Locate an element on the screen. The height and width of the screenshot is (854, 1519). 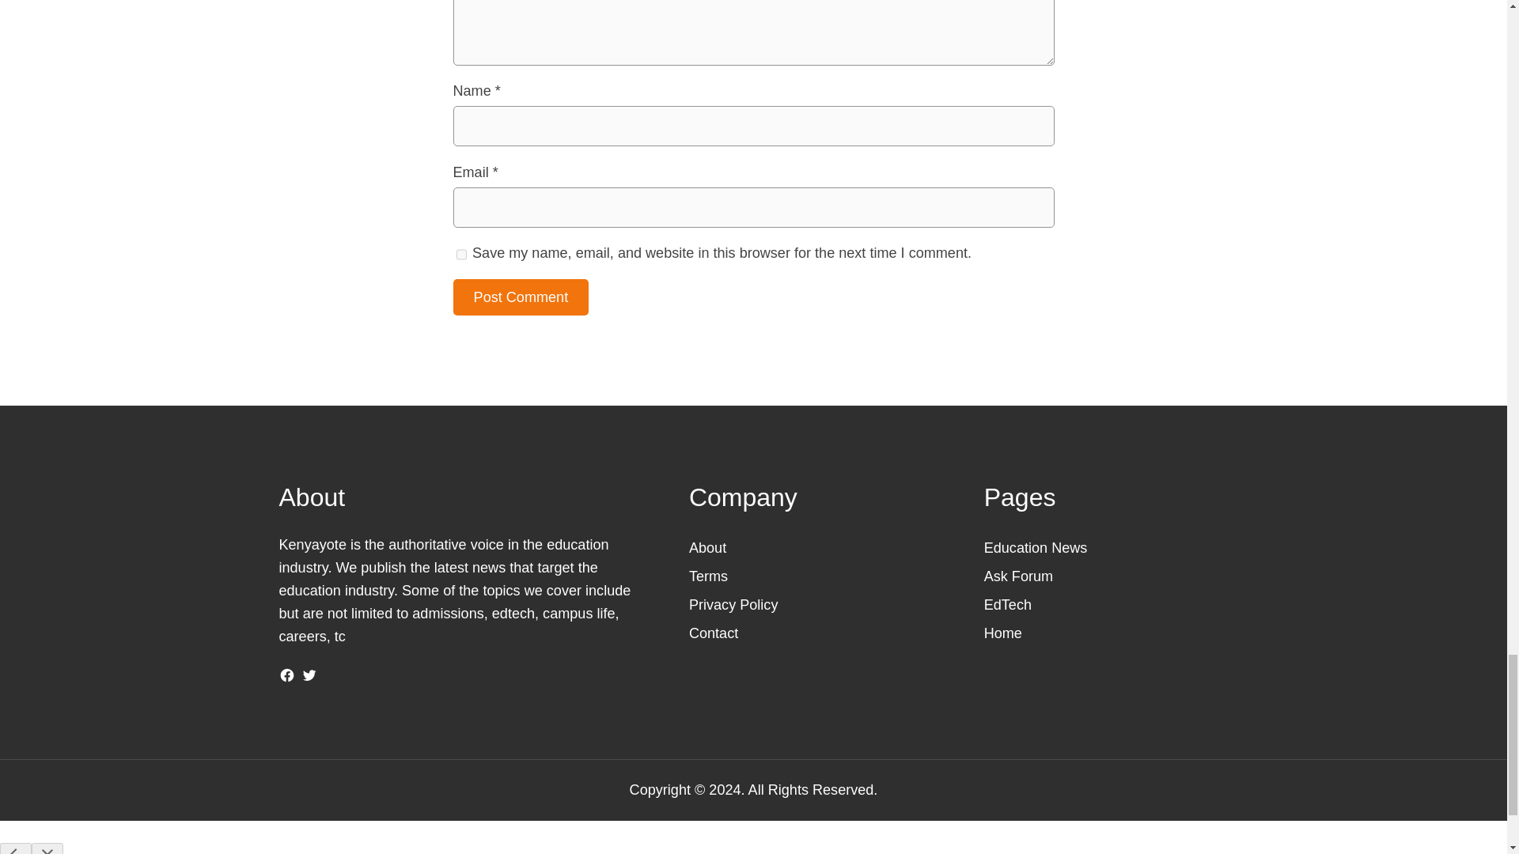
Facebook is located at coordinates (286, 675).